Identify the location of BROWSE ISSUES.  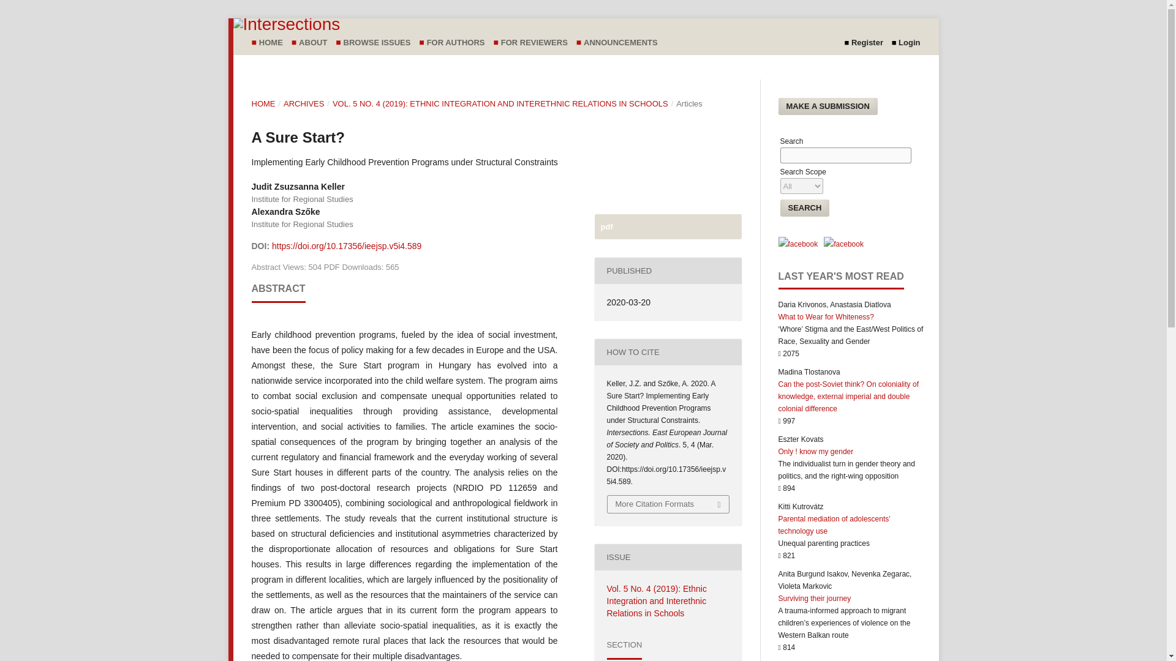
(380, 42).